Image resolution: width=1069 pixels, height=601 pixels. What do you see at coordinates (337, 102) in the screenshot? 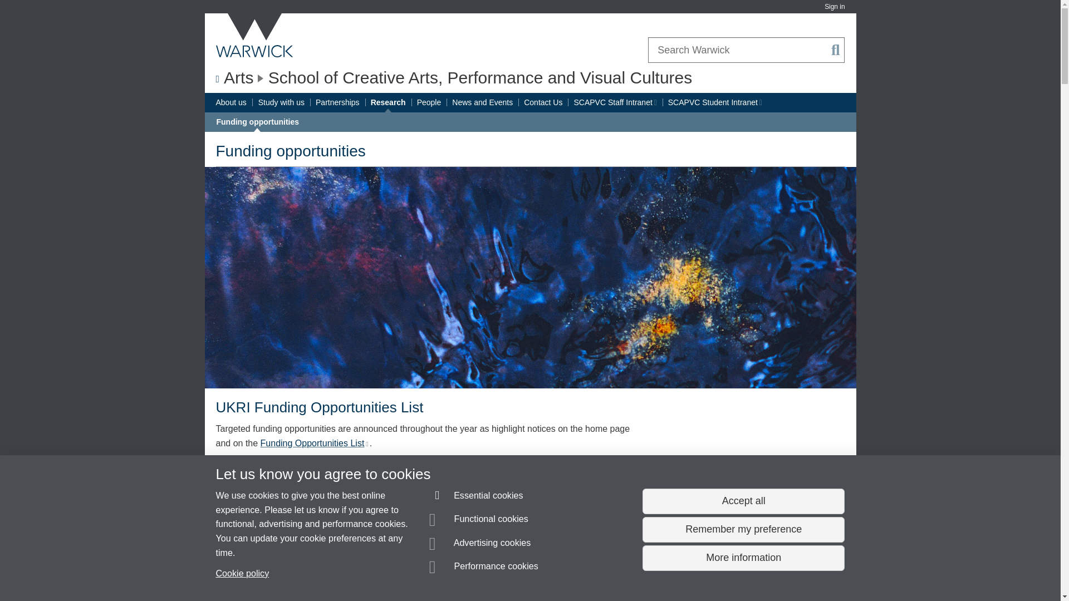
I see `Sign in` at bounding box center [337, 102].